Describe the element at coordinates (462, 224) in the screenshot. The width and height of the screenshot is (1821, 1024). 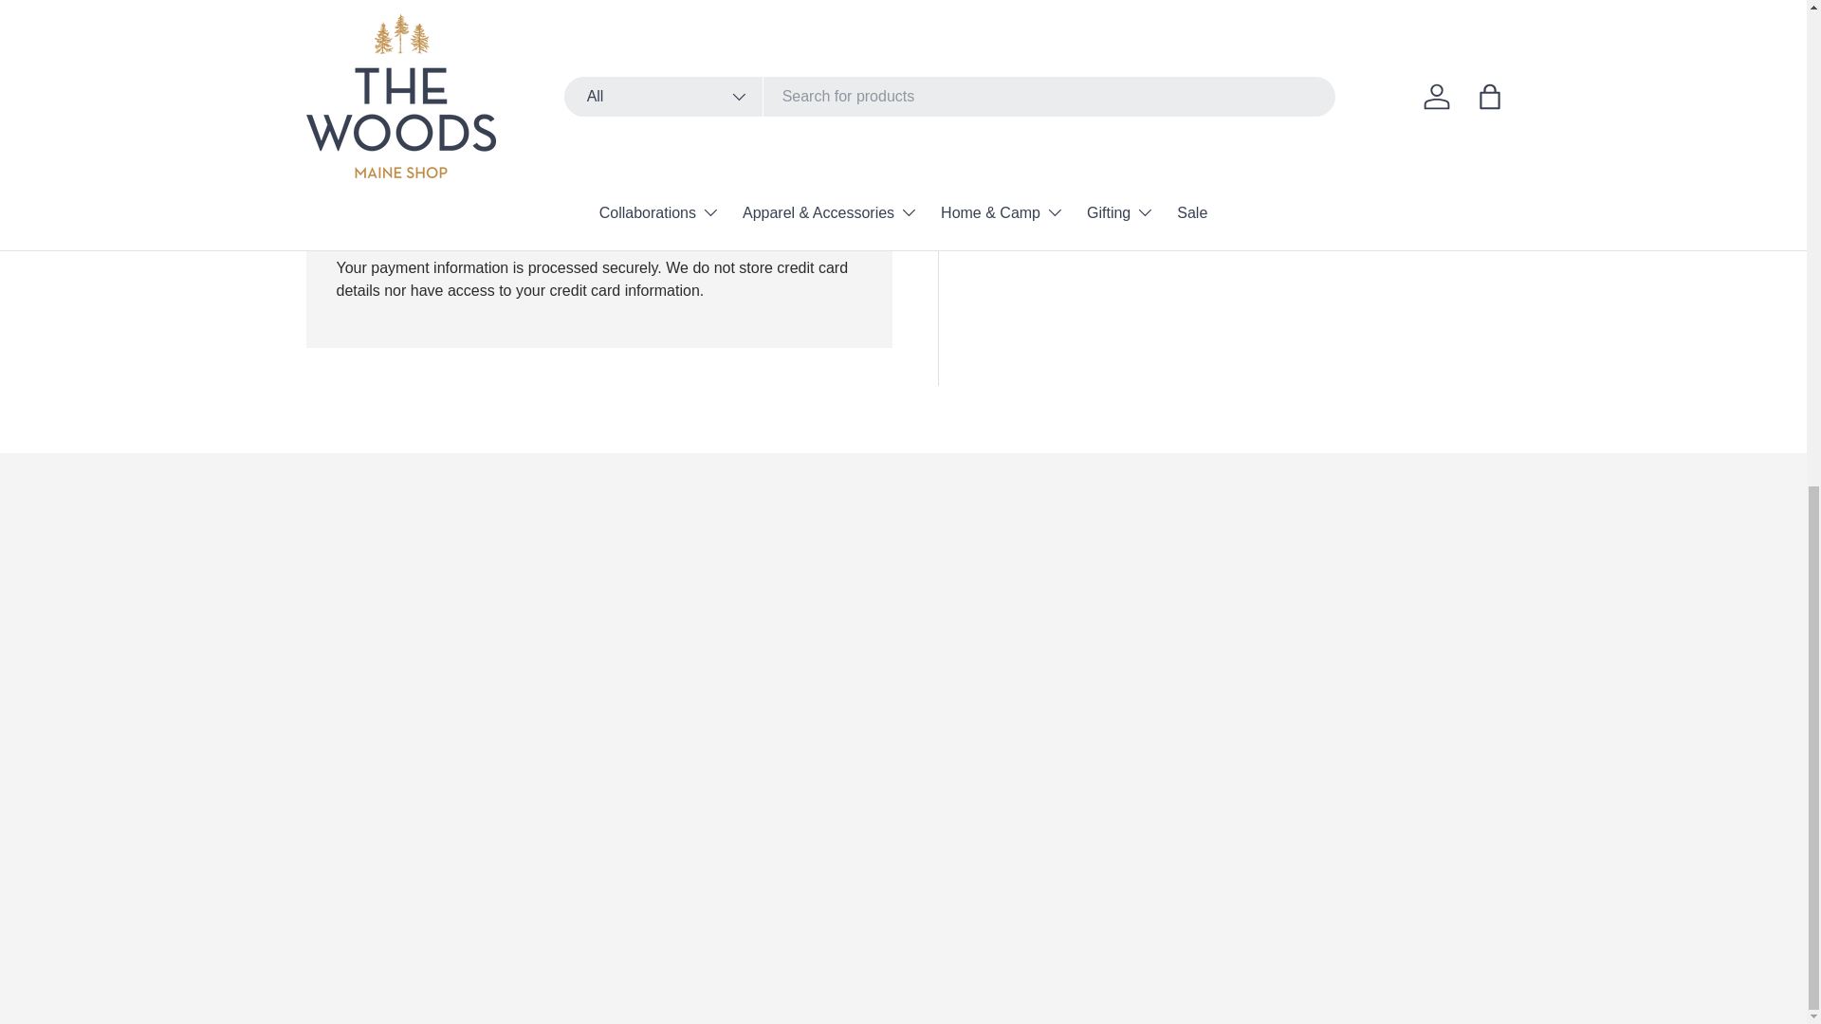
I see `Discover` at that location.